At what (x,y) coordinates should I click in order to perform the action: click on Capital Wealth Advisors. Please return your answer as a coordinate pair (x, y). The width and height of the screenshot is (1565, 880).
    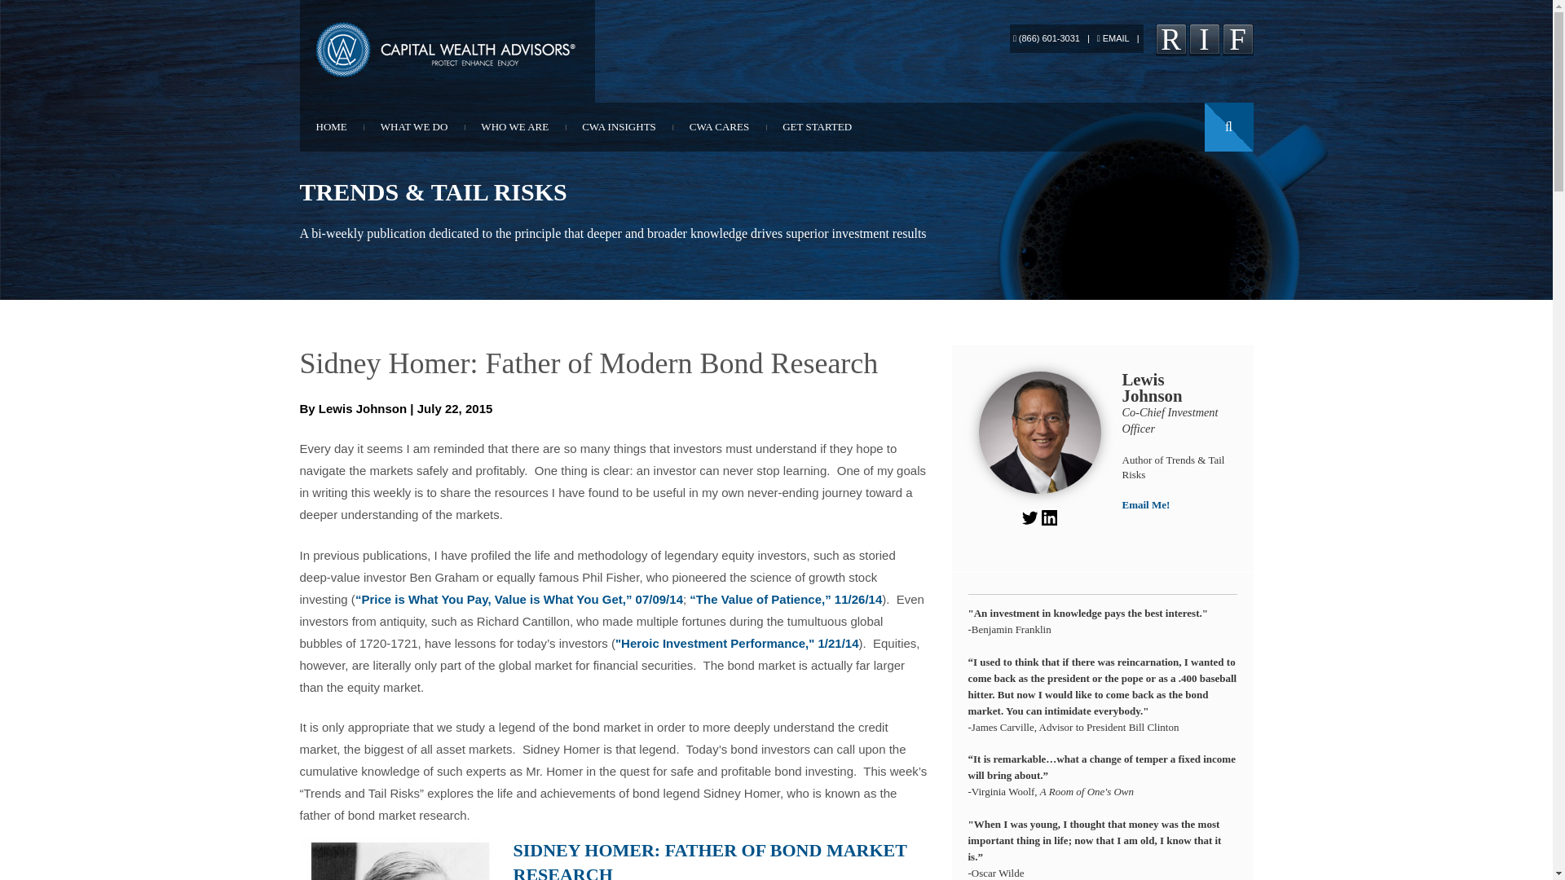
    Looking at the image, I should click on (447, 50).